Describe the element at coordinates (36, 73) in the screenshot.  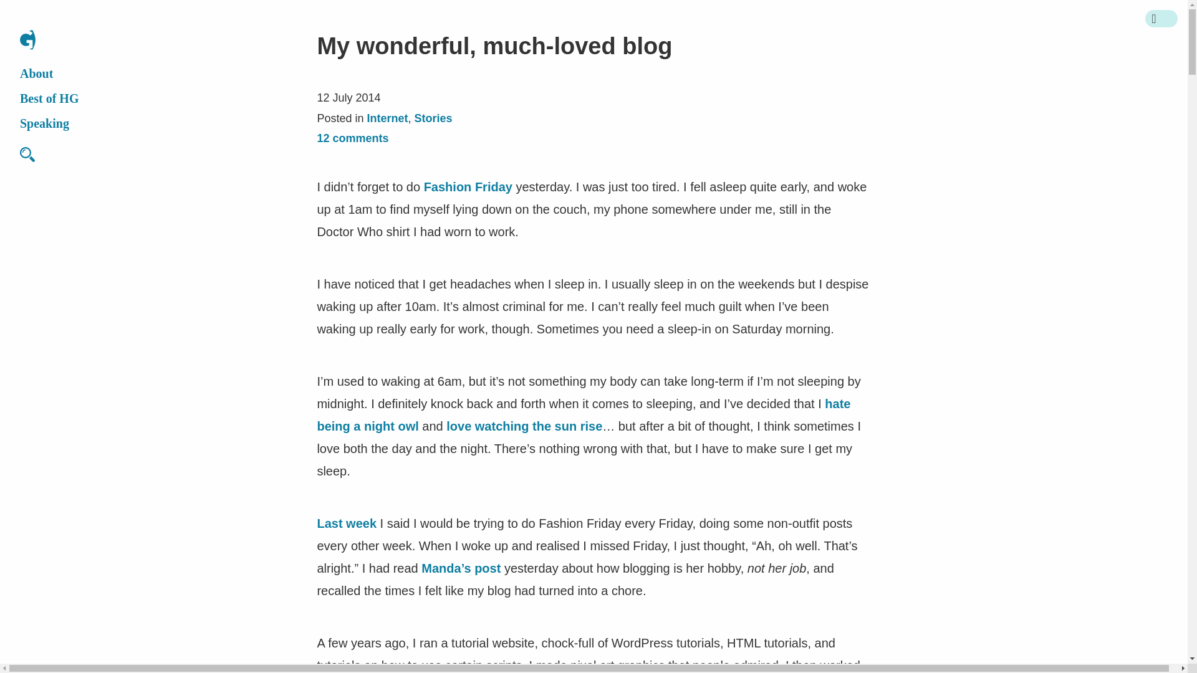
I see `About Georgie, the author of this blog` at that location.